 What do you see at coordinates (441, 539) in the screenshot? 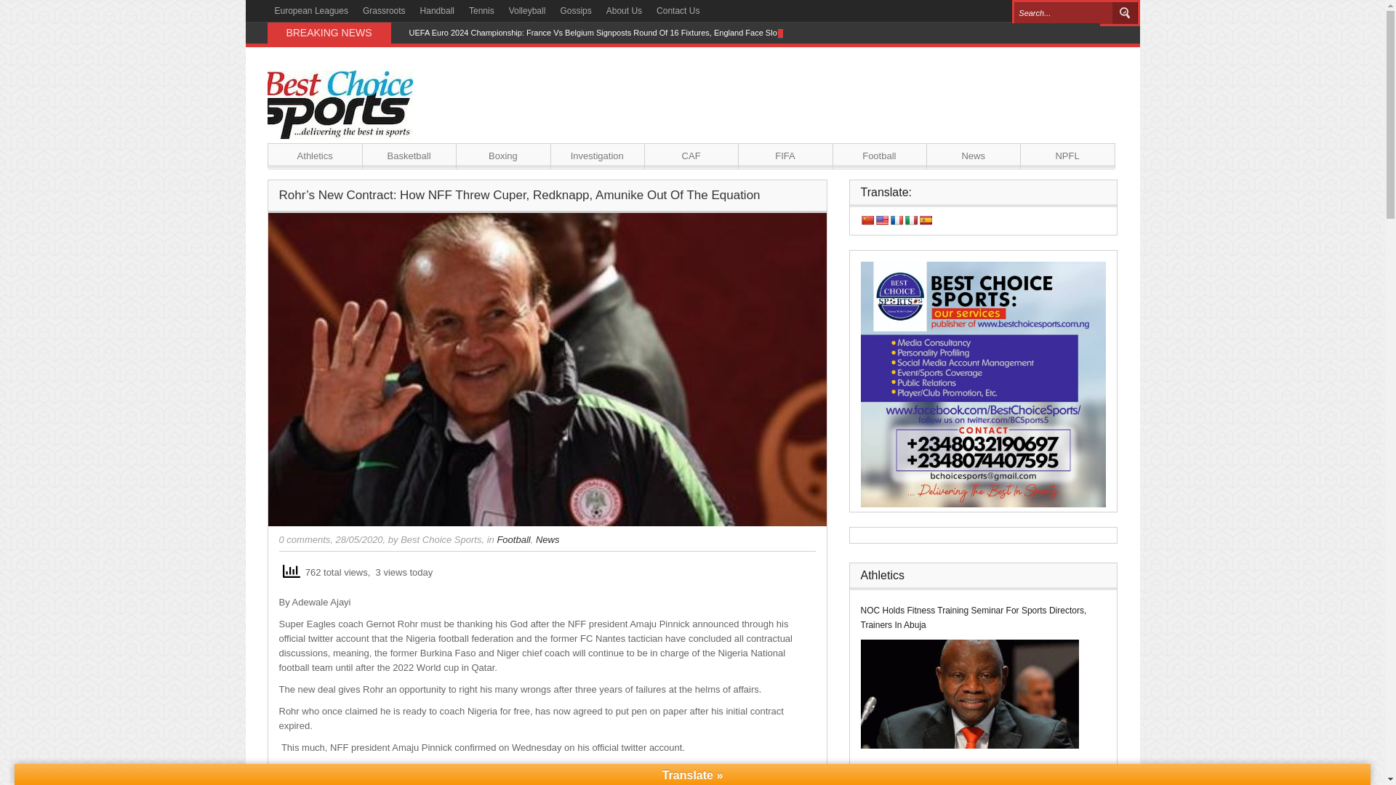
I see `Best Choice Sports` at bounding box center [441, 539].